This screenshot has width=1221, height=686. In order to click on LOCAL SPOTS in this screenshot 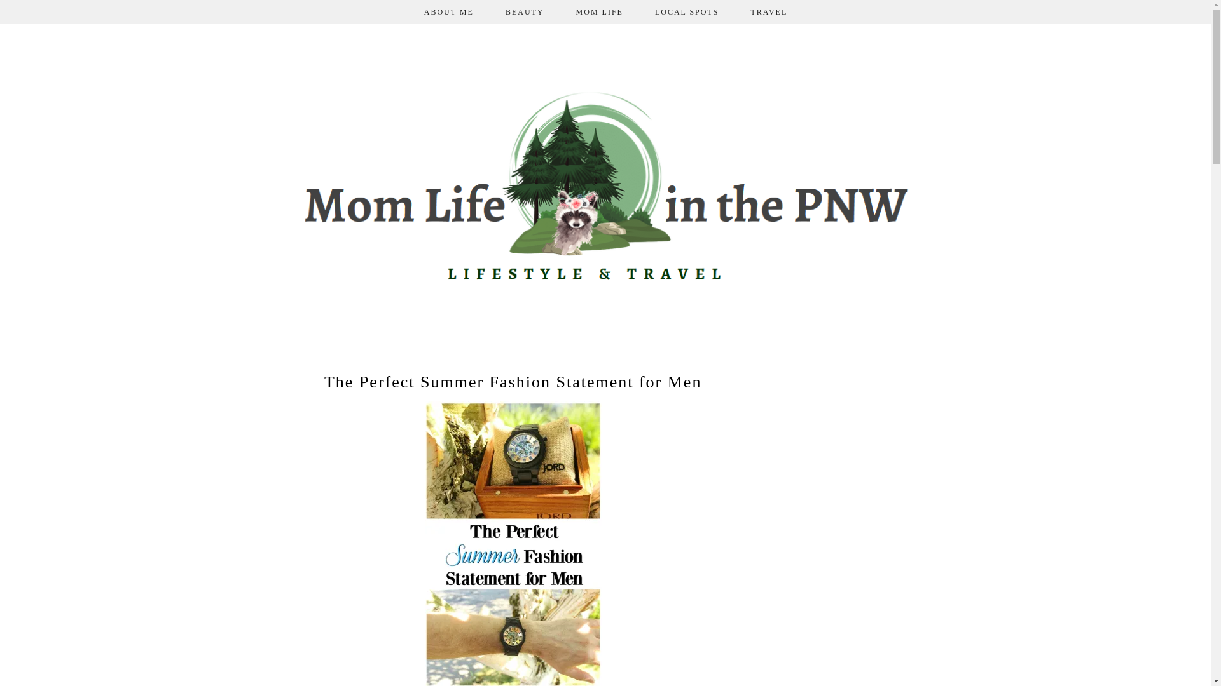, I will do `click(687, 11)`.